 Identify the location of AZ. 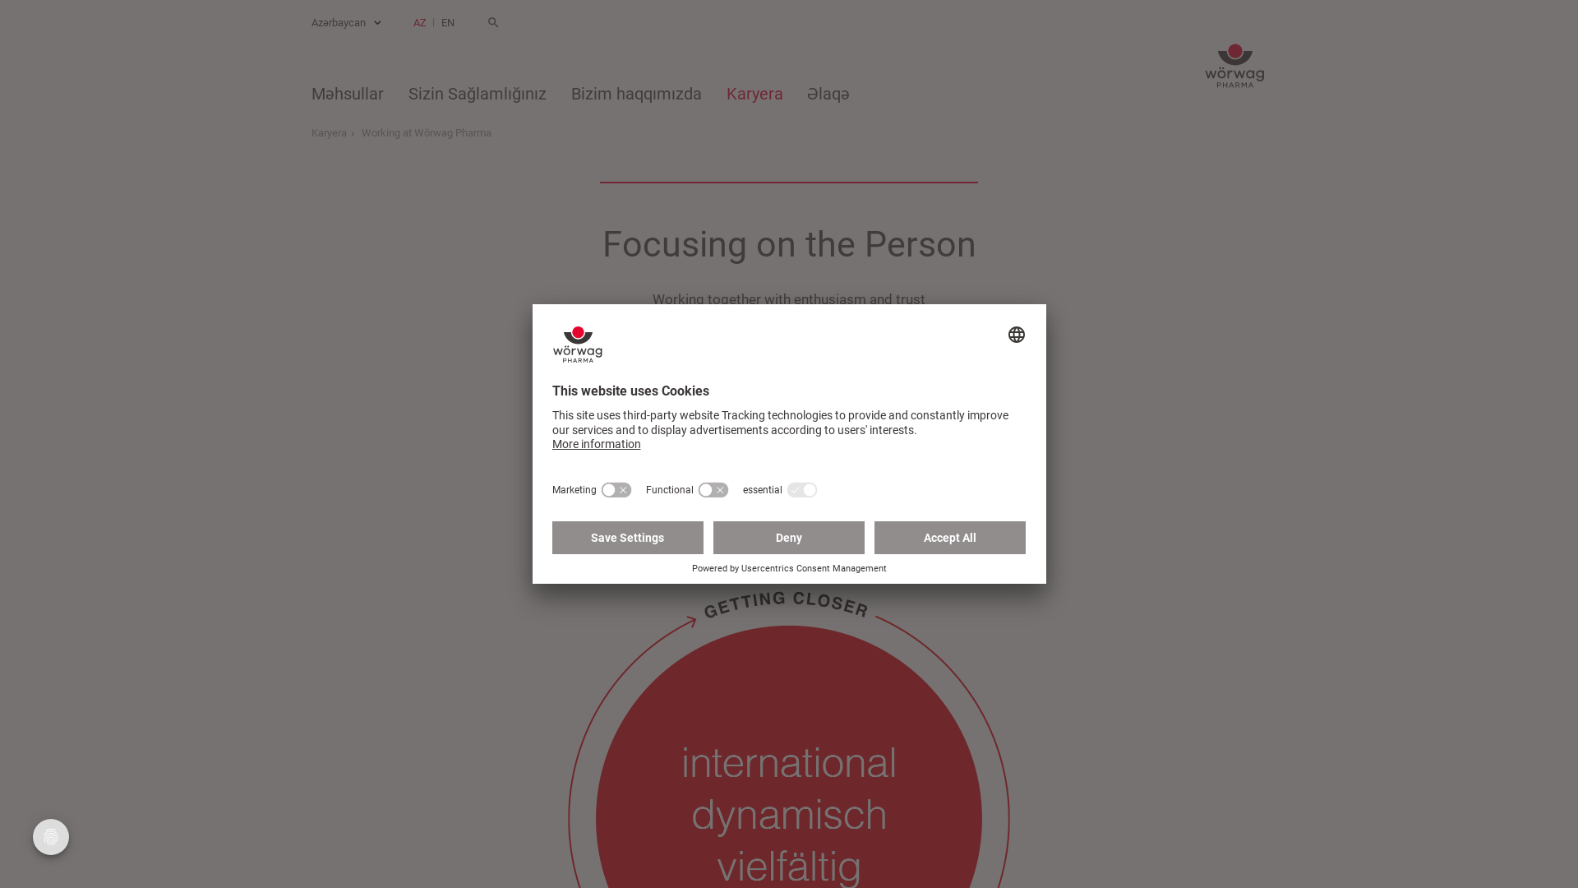
(420, 23).